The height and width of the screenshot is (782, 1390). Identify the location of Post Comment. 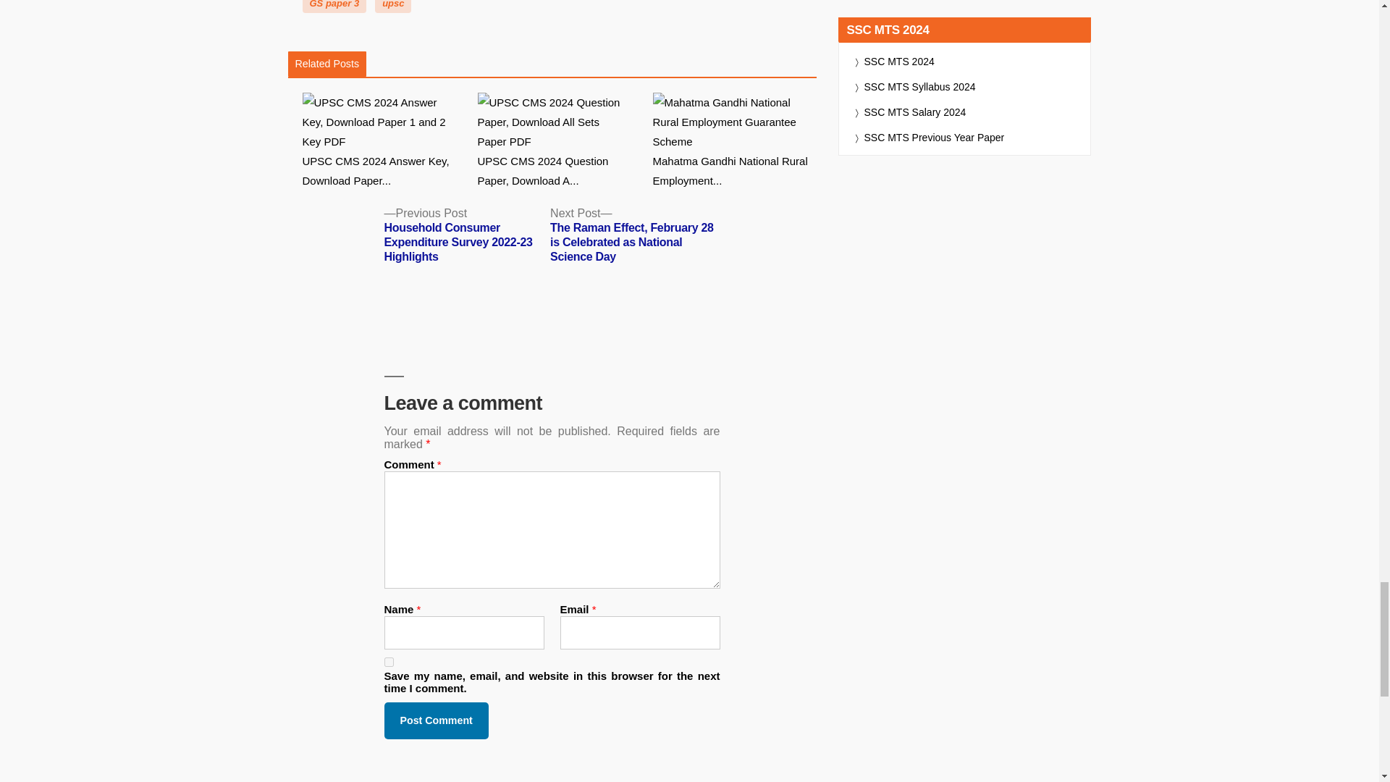
(435, 720).